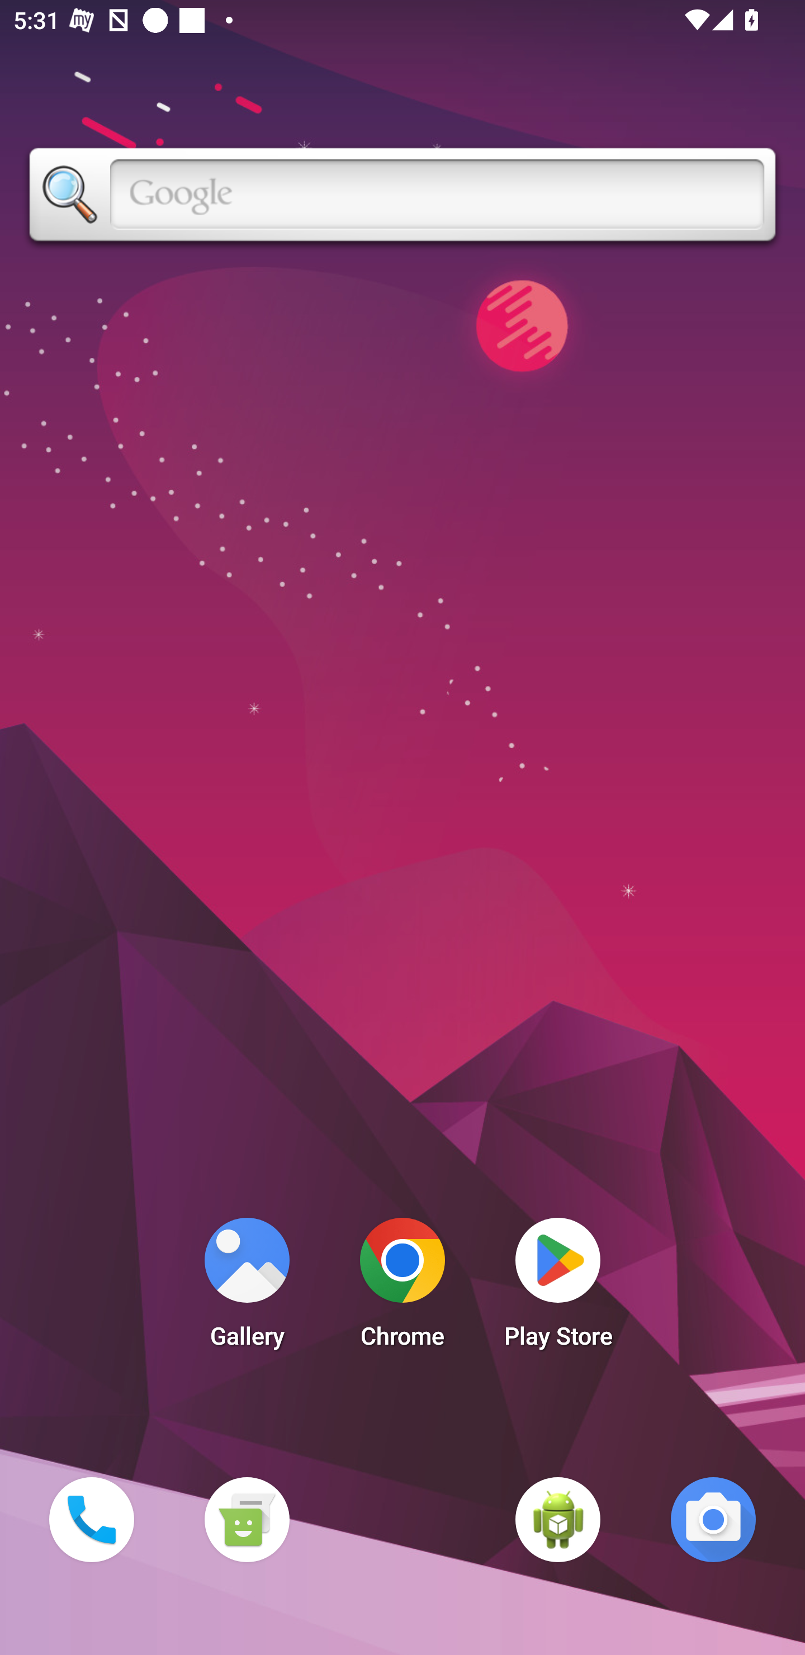 The width and height of the screenshot is (805, 1655). What do you see at coordinates (558, 1519) in the screenshot?
I see `WebView Browser Tester` at bounding box center [558, 1519].